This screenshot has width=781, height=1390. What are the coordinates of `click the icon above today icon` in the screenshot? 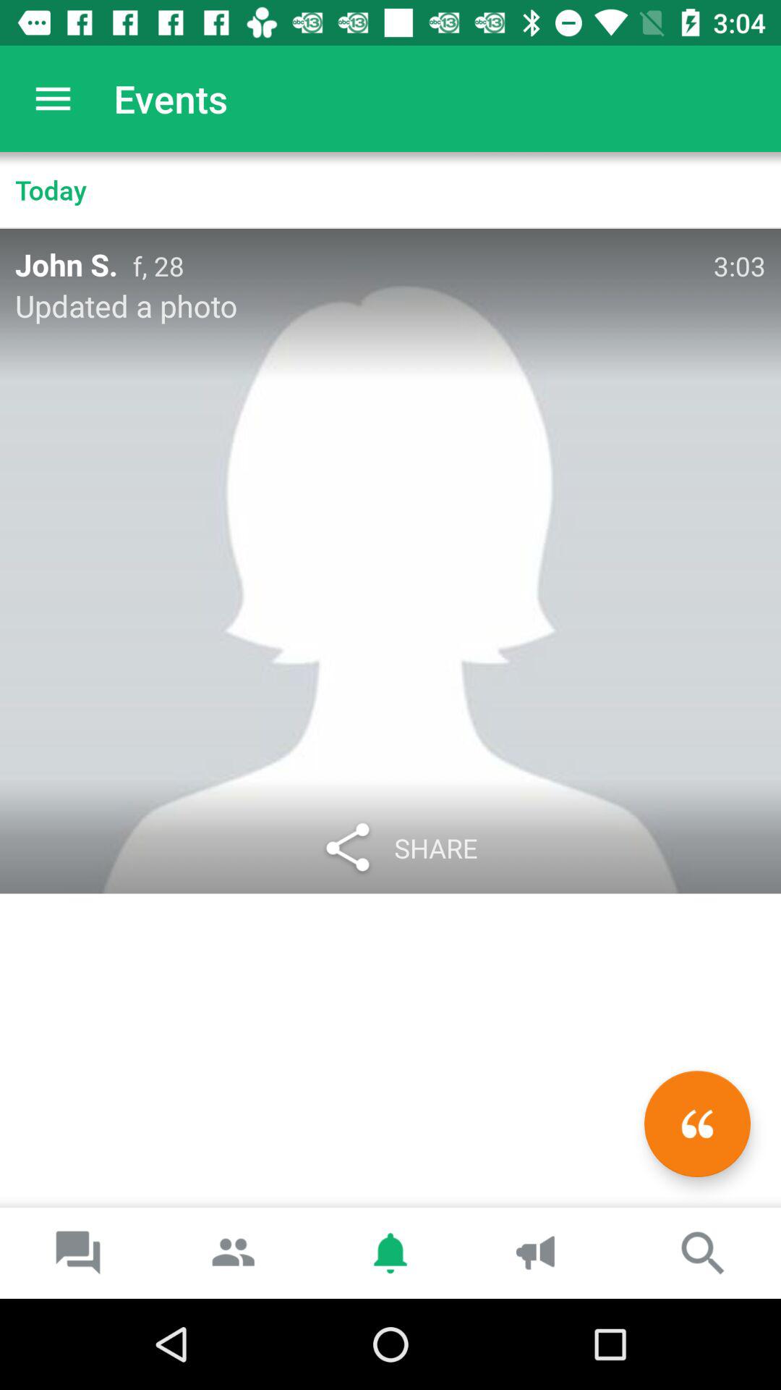 It's located at (53, 98).